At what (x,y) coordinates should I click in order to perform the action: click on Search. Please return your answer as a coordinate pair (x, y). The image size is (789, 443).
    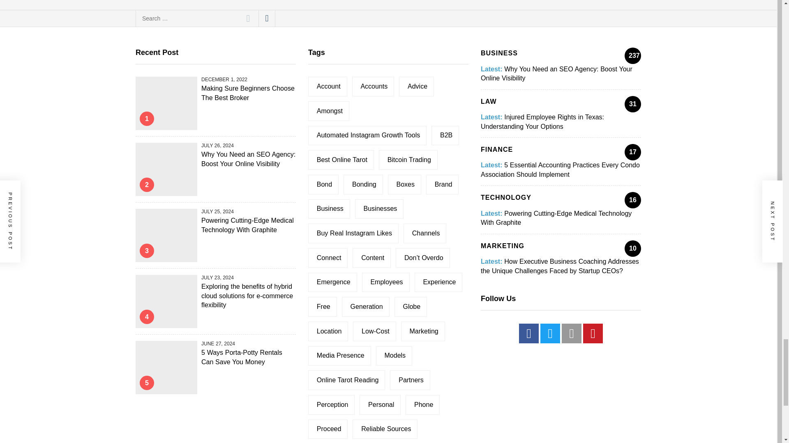
    Looking at the image, I should click on (248, 18).